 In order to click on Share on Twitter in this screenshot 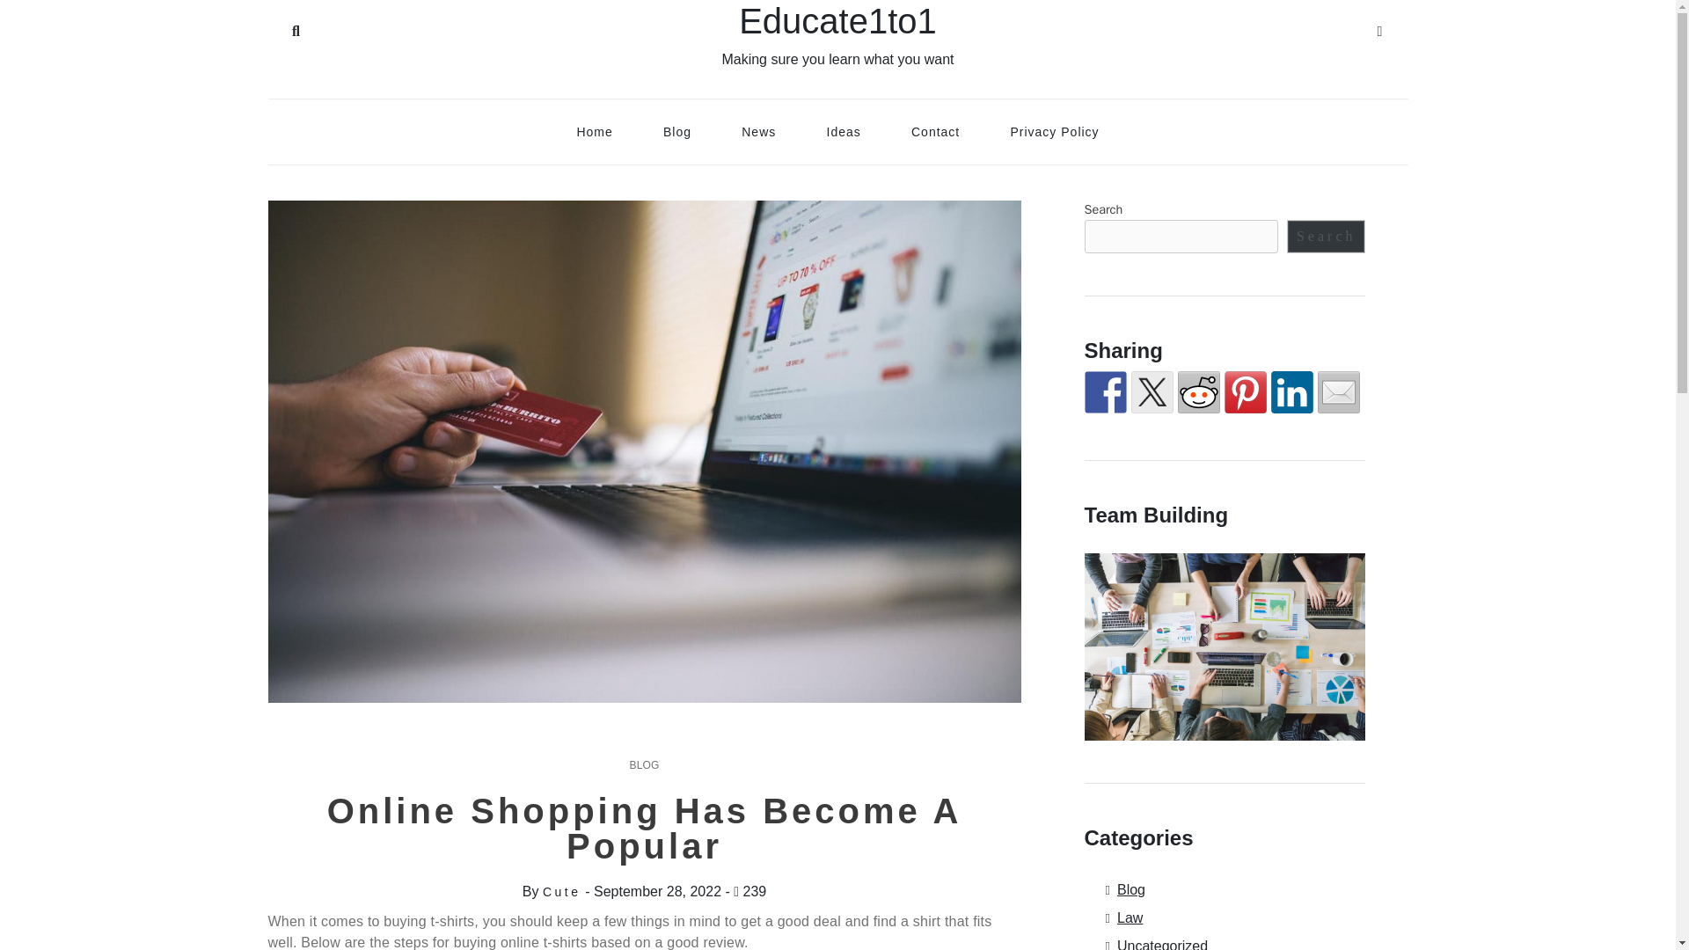, I will do `click(1152, 392)`.